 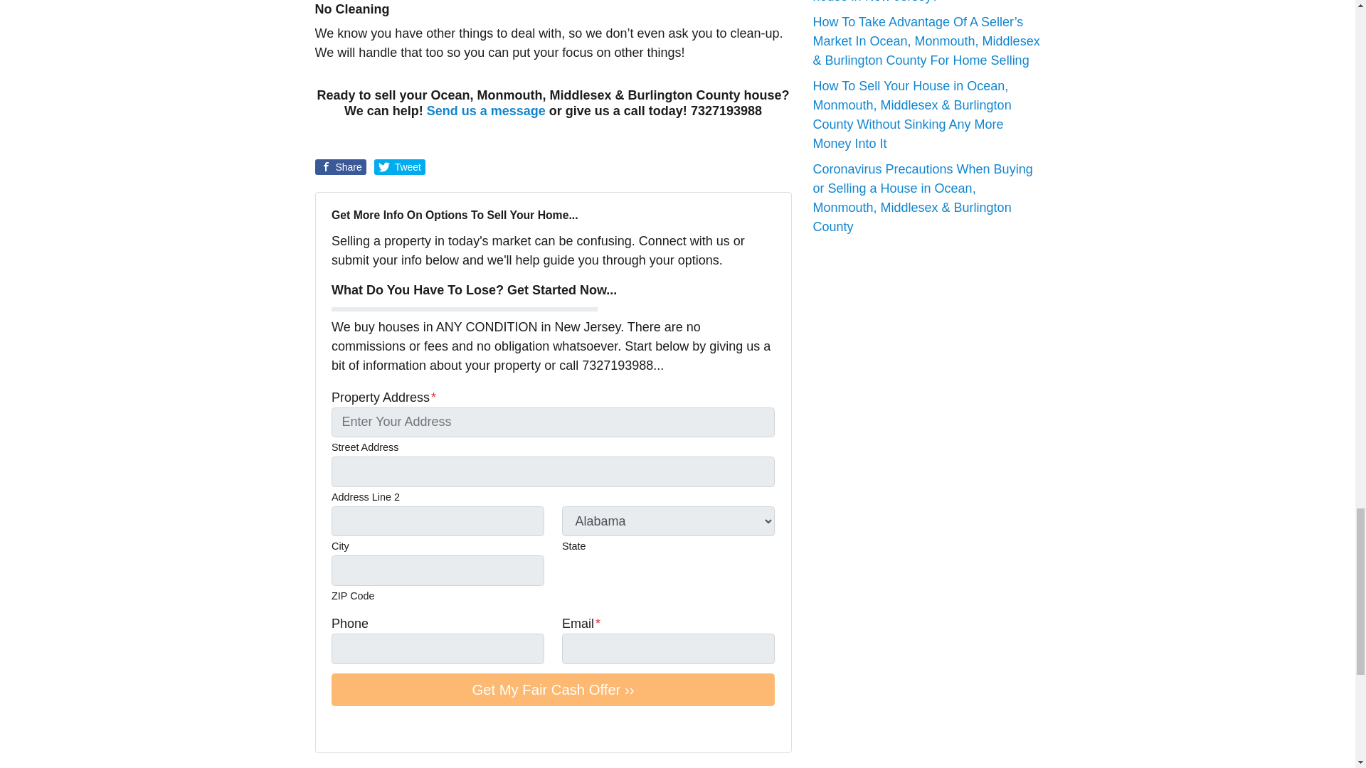 I want to click on Send us a message, so click(x=485, y=111).